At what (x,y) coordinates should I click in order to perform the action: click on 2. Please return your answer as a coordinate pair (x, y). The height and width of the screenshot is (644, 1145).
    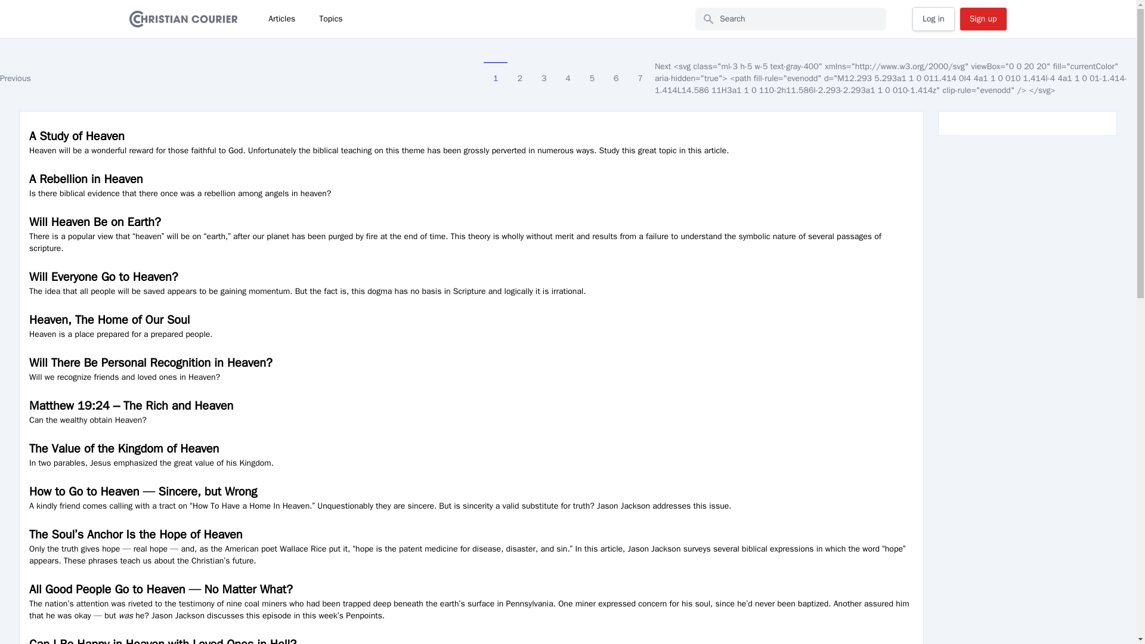
    Looking at the image, I should click on (519, 73).